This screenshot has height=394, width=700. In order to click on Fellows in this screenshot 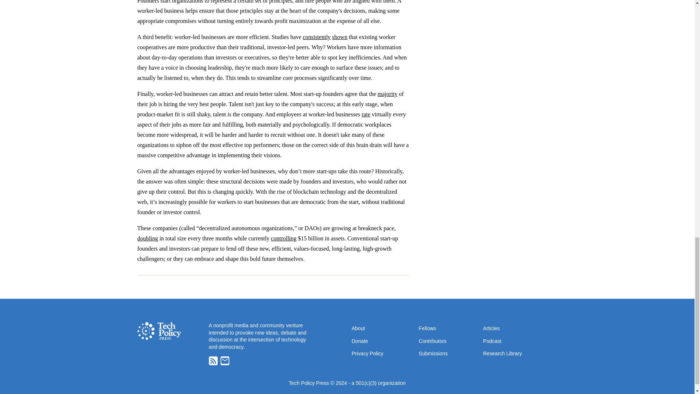, I will do `click(427, 328)`.